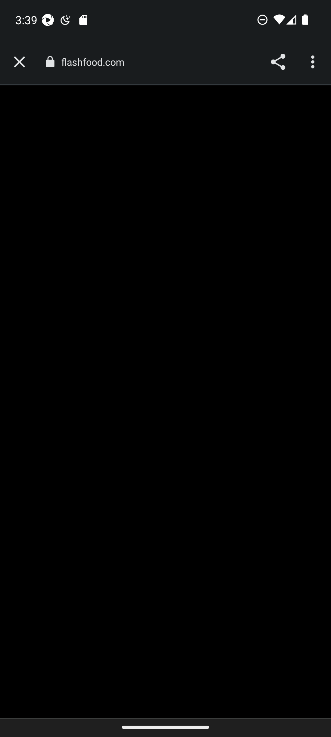  Describe the element at coordinates (278, 62) in the screenshot. I see `Share` at that location.